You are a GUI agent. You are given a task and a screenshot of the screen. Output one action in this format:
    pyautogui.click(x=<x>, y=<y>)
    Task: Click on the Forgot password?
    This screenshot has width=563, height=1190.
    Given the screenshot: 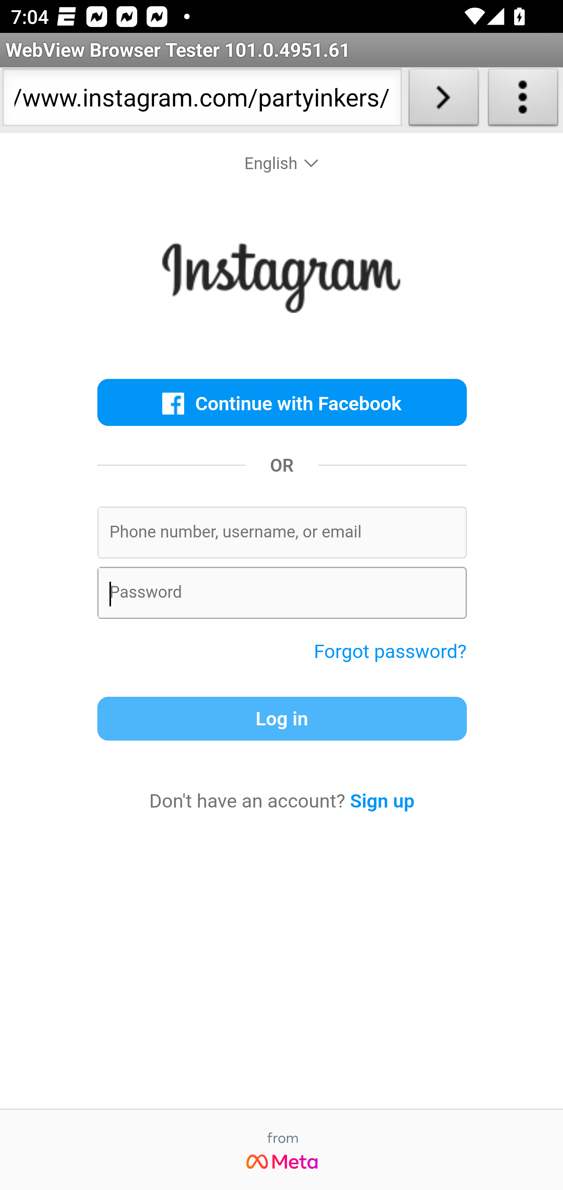 What is the action you would take?
    pyautogui.click(x=390, y=651)
    